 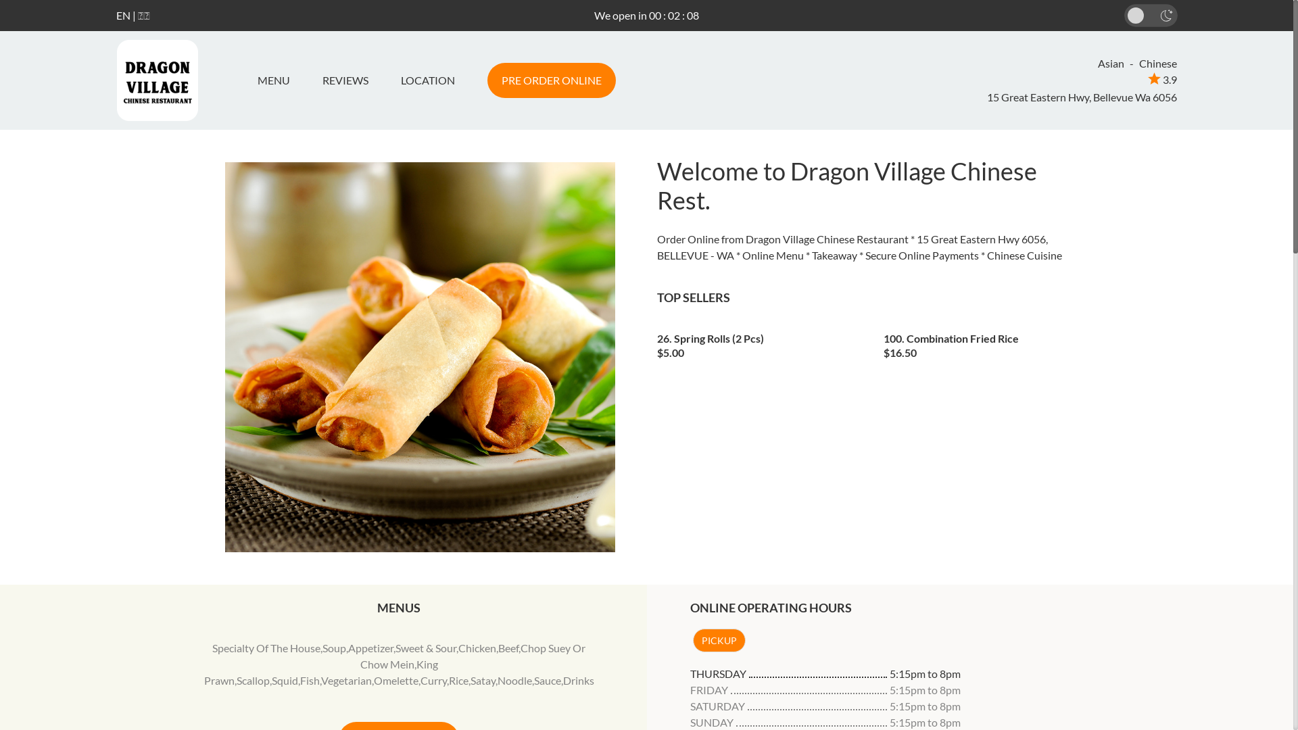 I want to click on 26. Spring Rolls (2 Pcs)
$5.00, so click(x=761, y=341).